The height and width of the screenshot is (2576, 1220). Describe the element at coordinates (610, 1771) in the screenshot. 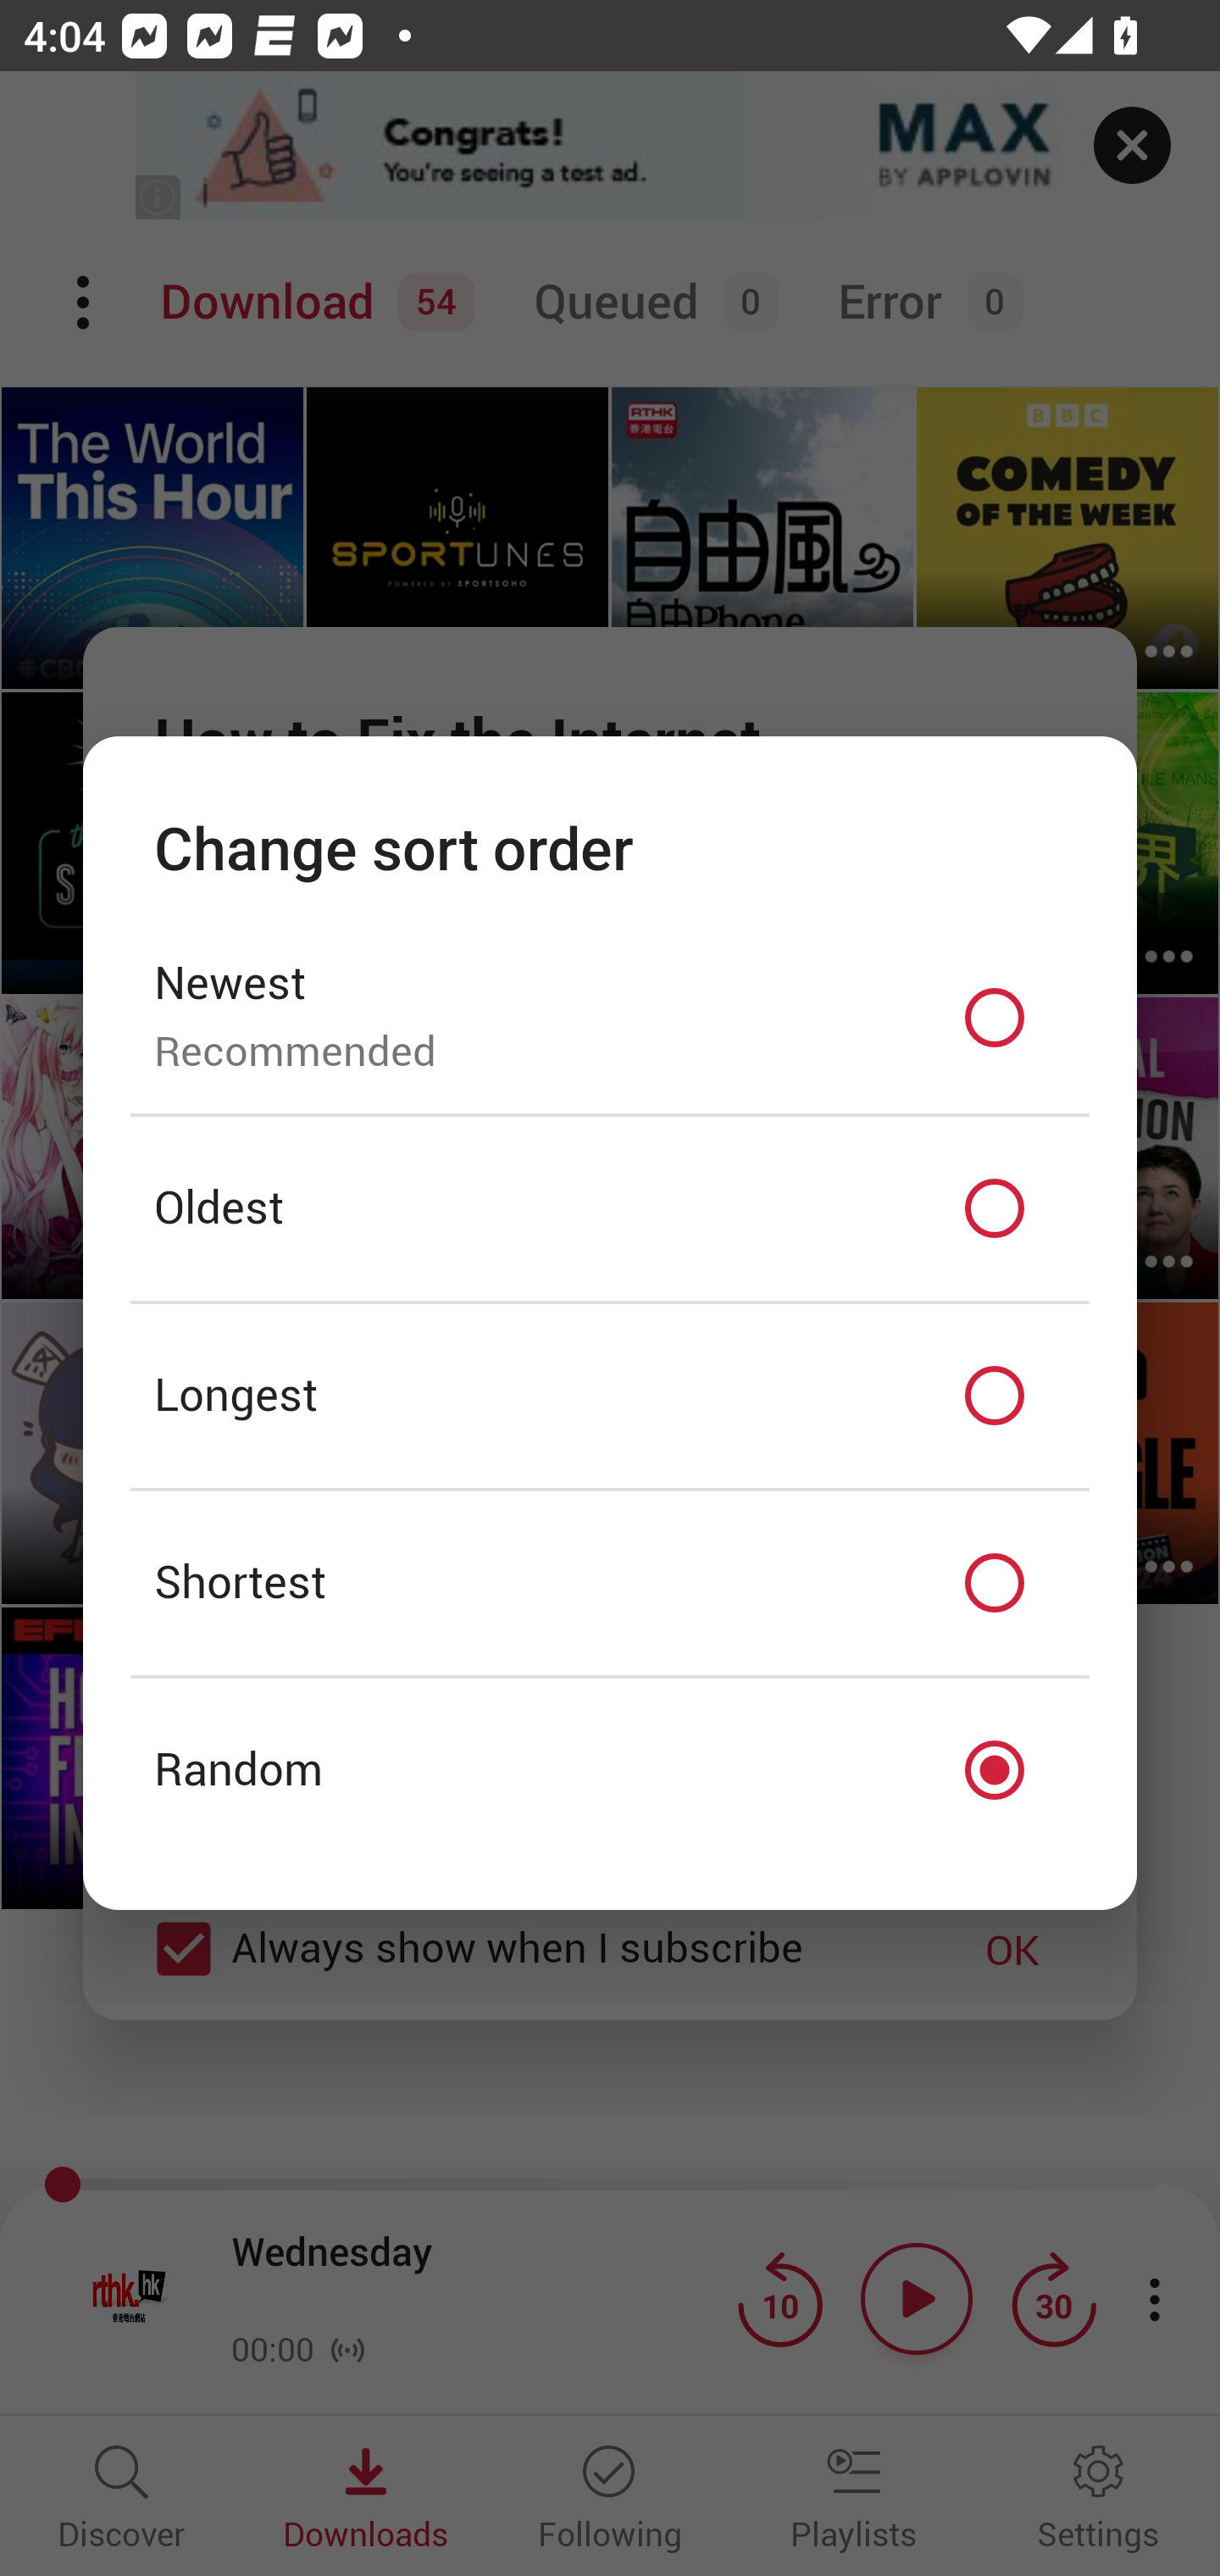

I see `Random` at that location.